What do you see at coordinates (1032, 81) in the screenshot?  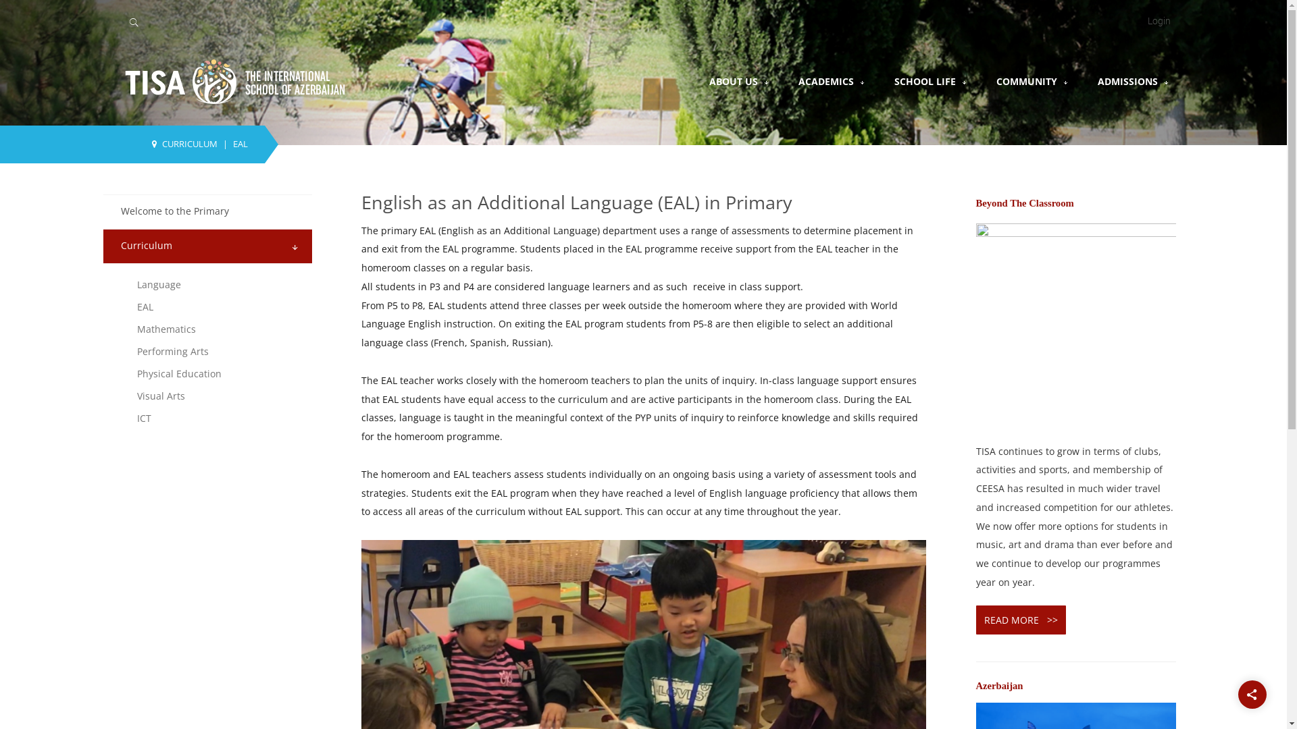 I see `COMMUNITY` at bounding box center [1032, 81].